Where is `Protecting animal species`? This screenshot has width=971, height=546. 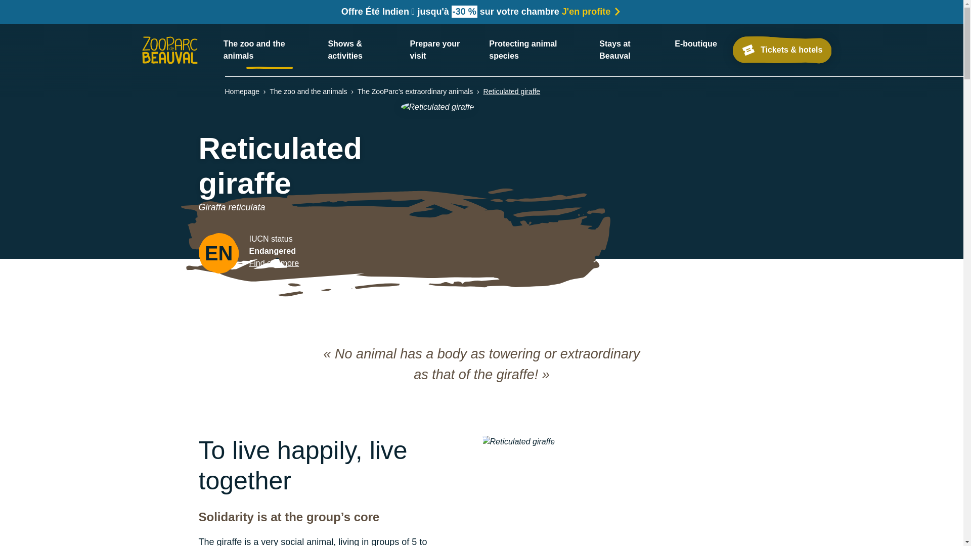
Protecting animal species is located at coordinates (538, 50).